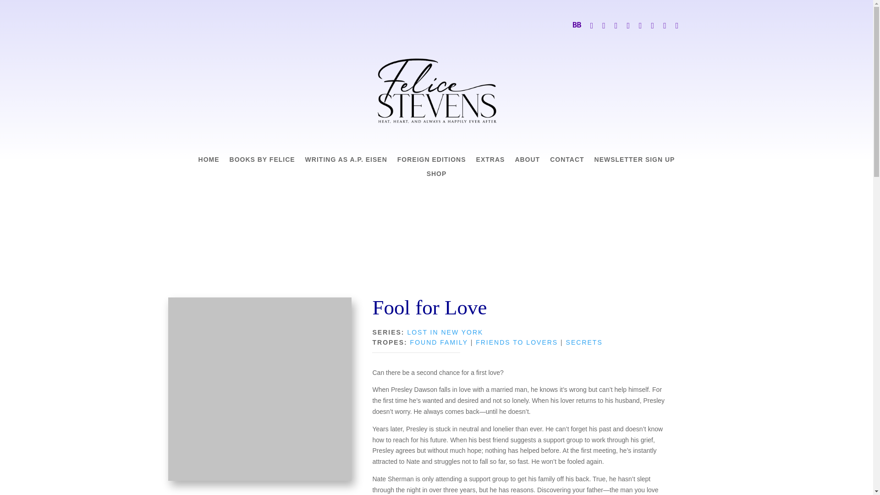 The image size is (880, 495). What do you see at coordinates (517, 342) in the screenshot?
I see `FRIENDS TO LOVERS` at bounding box center [517, 342].